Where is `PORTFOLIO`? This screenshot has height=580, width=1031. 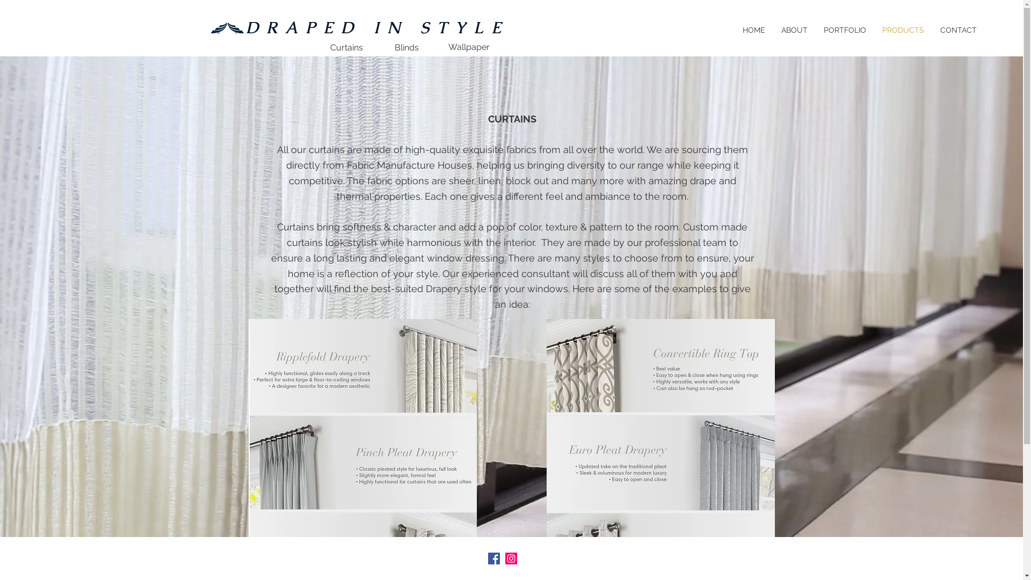 PORTFOLIO is located at coordinates (845, 30).